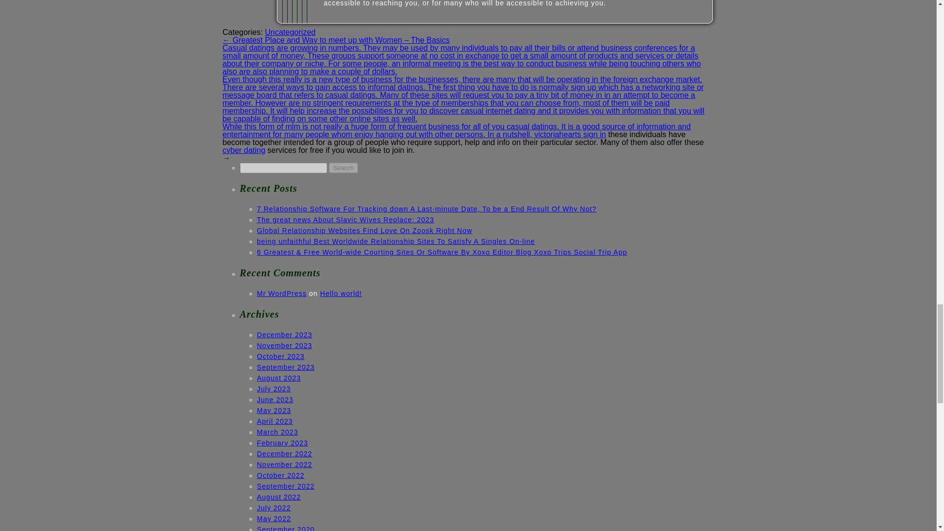  I want to click on December 2023, so click(284, 334).